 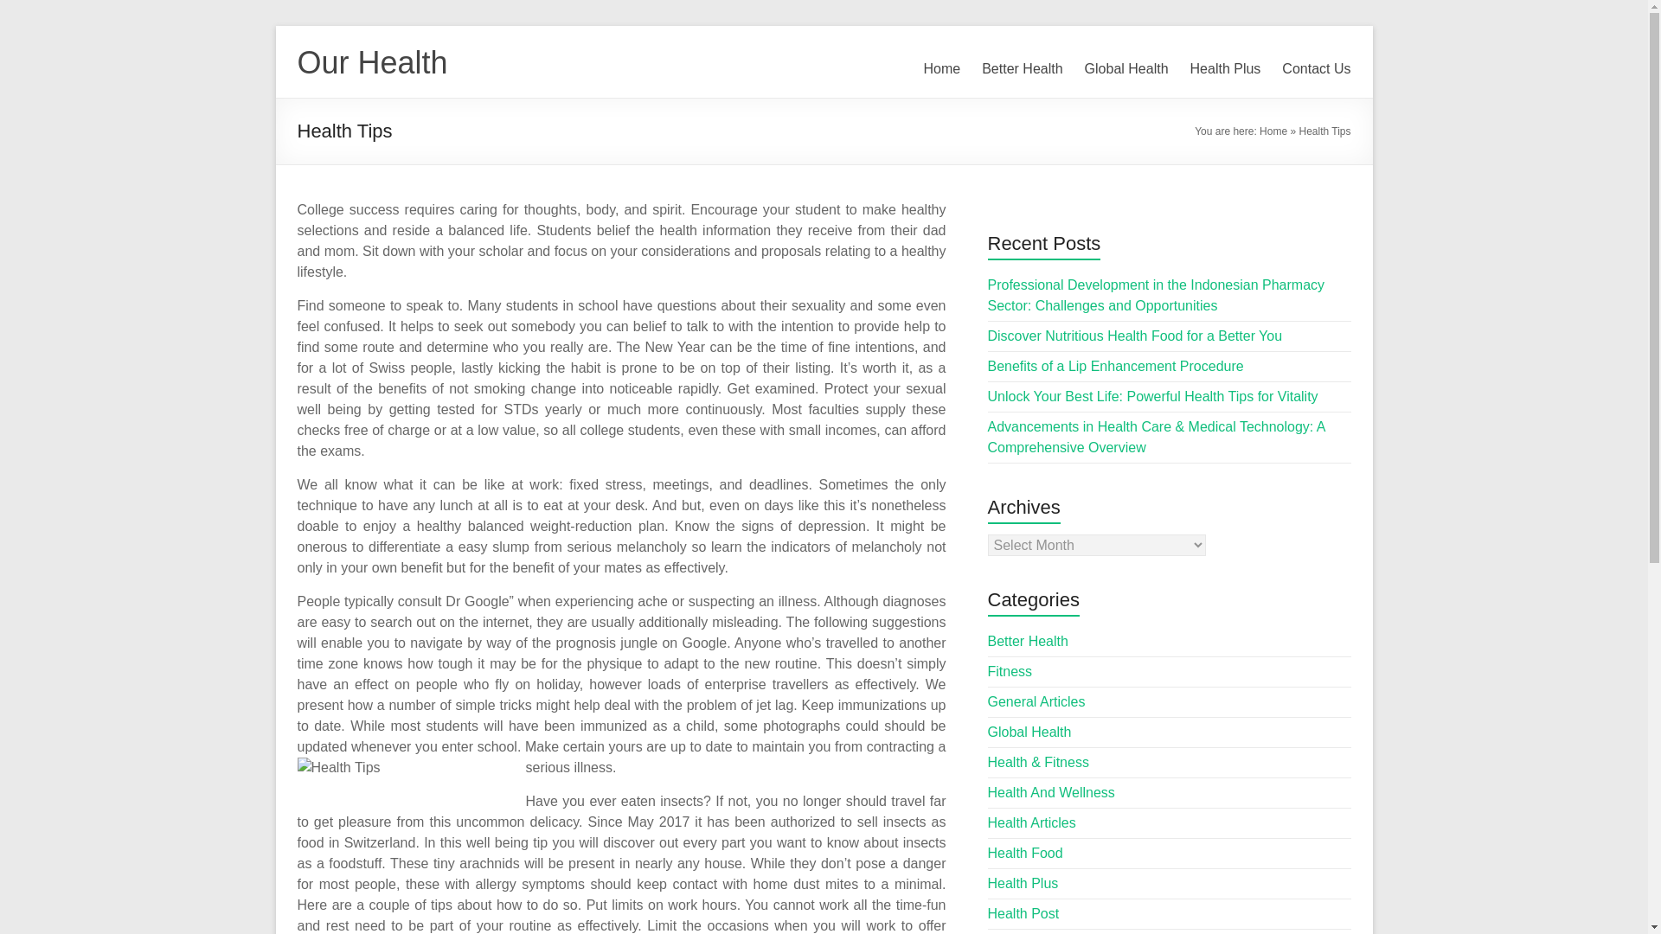 What do you see at coordinates (1225, 69) in the screenshot?
I see `Health Plus` at bounding box center [1225, 69].